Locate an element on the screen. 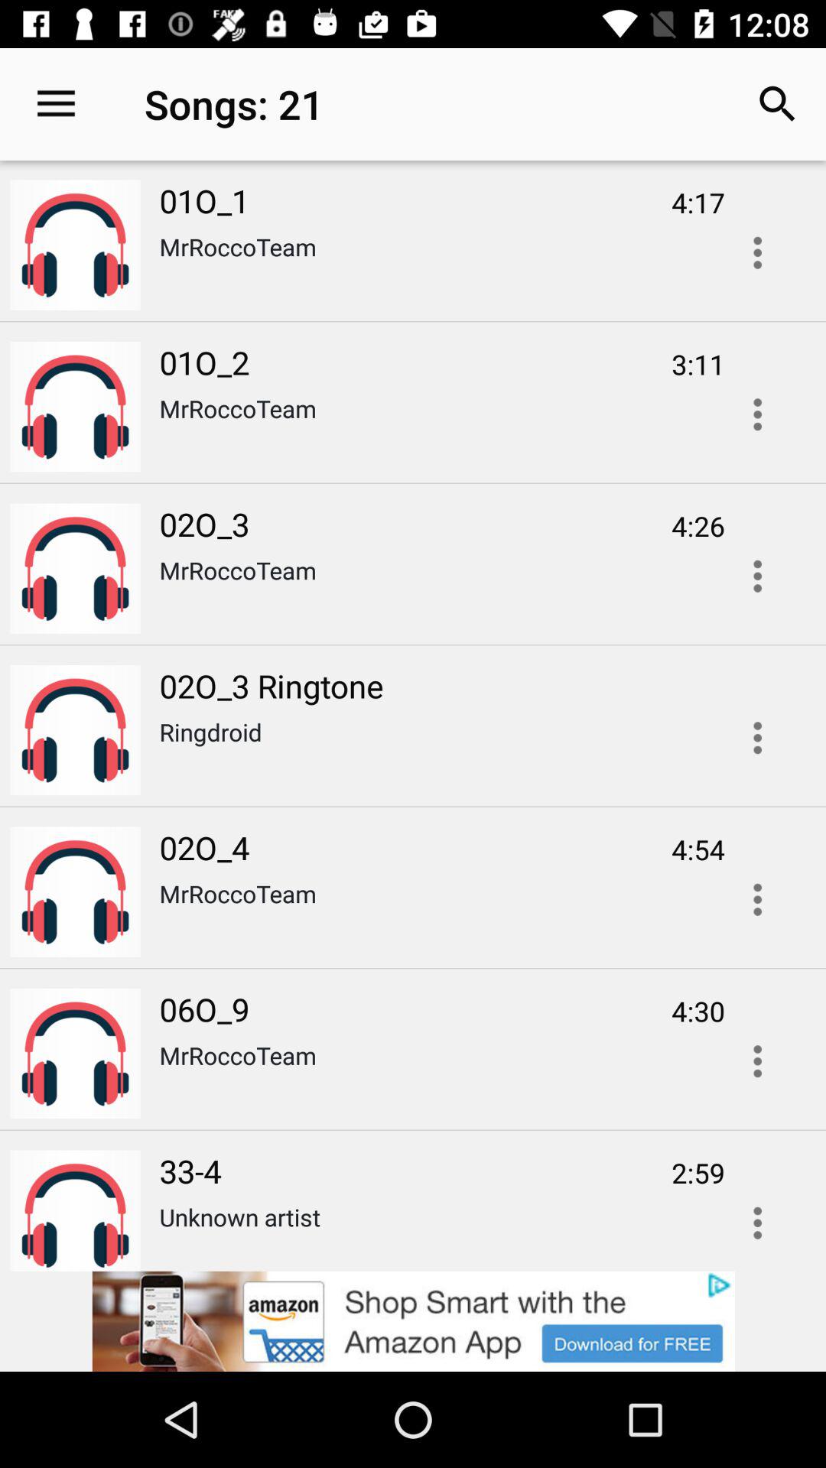 Image resolution: width=826 pixels, height=1468 pixels. open more settings is located at coordinates (757, 1218).